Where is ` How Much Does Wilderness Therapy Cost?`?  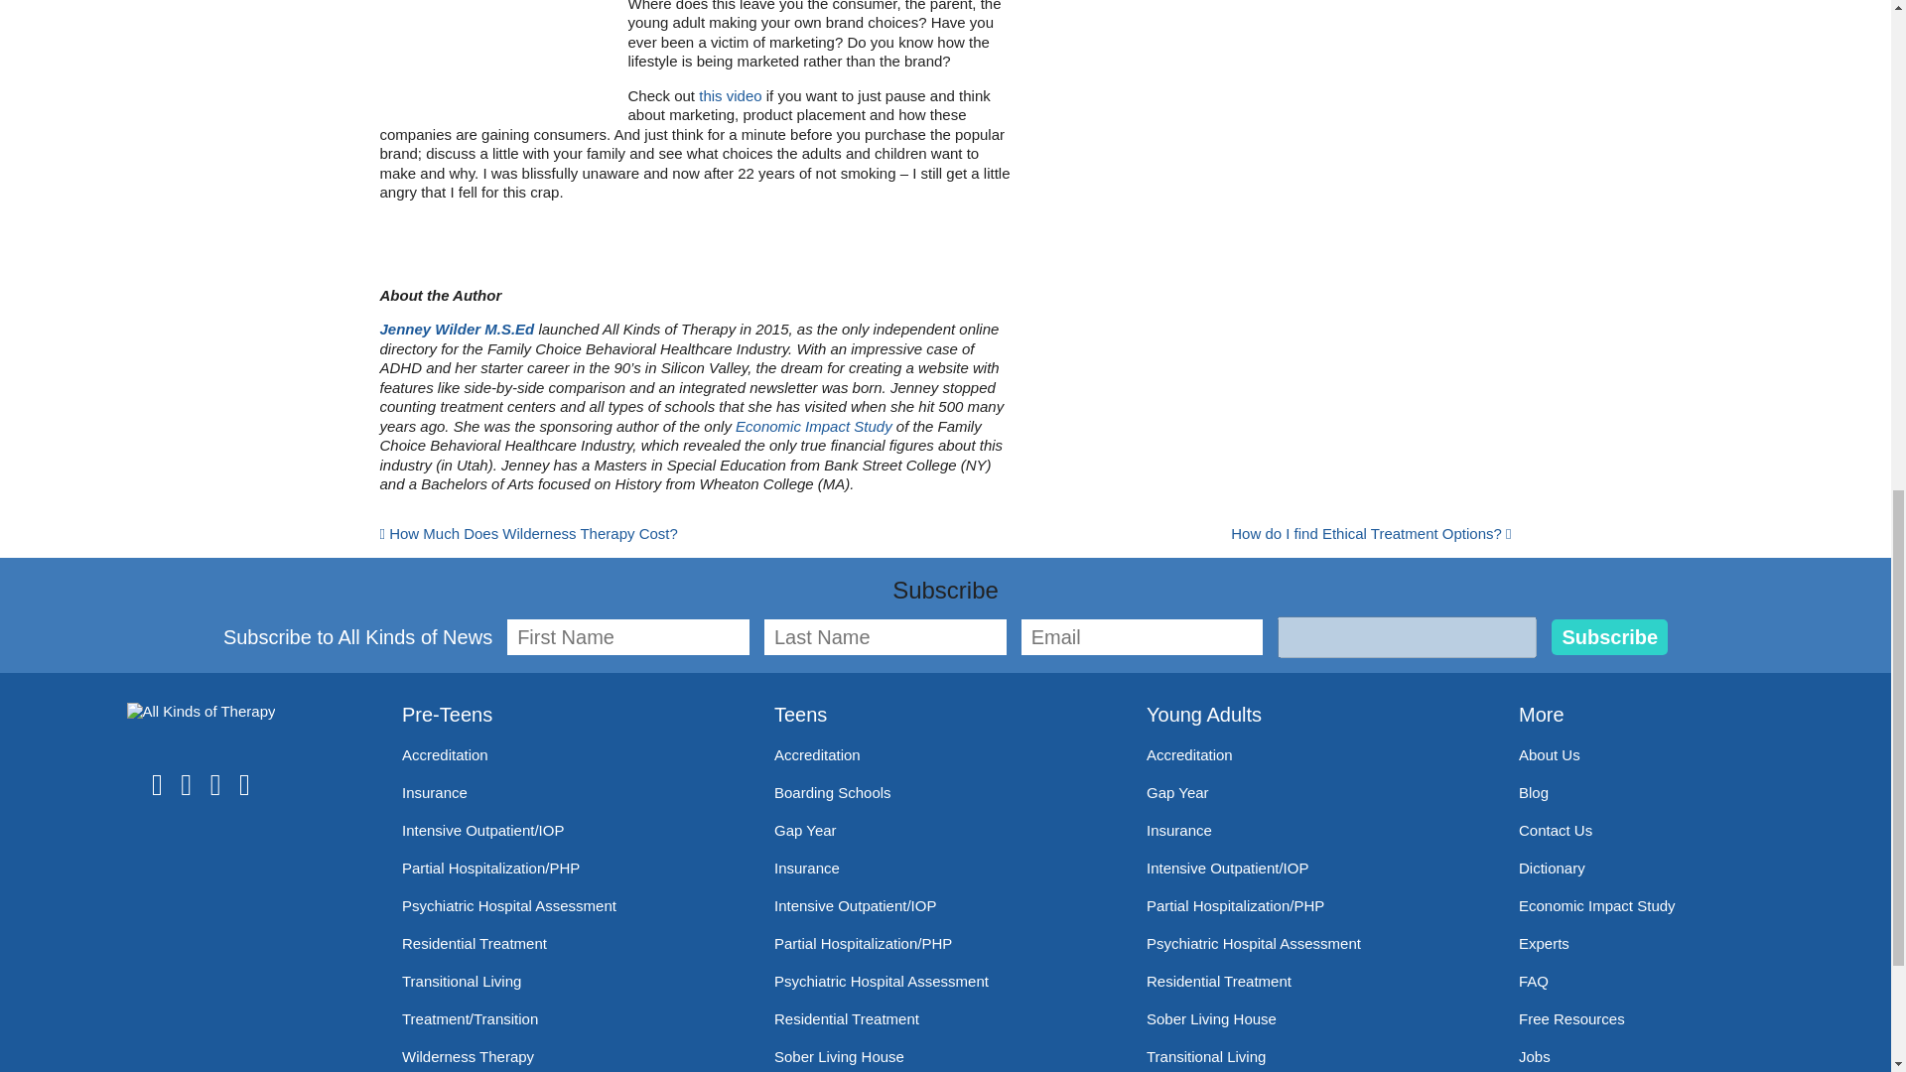  How Much Does Wilderness Therapy Cost? is located at coordinates (528, 534).